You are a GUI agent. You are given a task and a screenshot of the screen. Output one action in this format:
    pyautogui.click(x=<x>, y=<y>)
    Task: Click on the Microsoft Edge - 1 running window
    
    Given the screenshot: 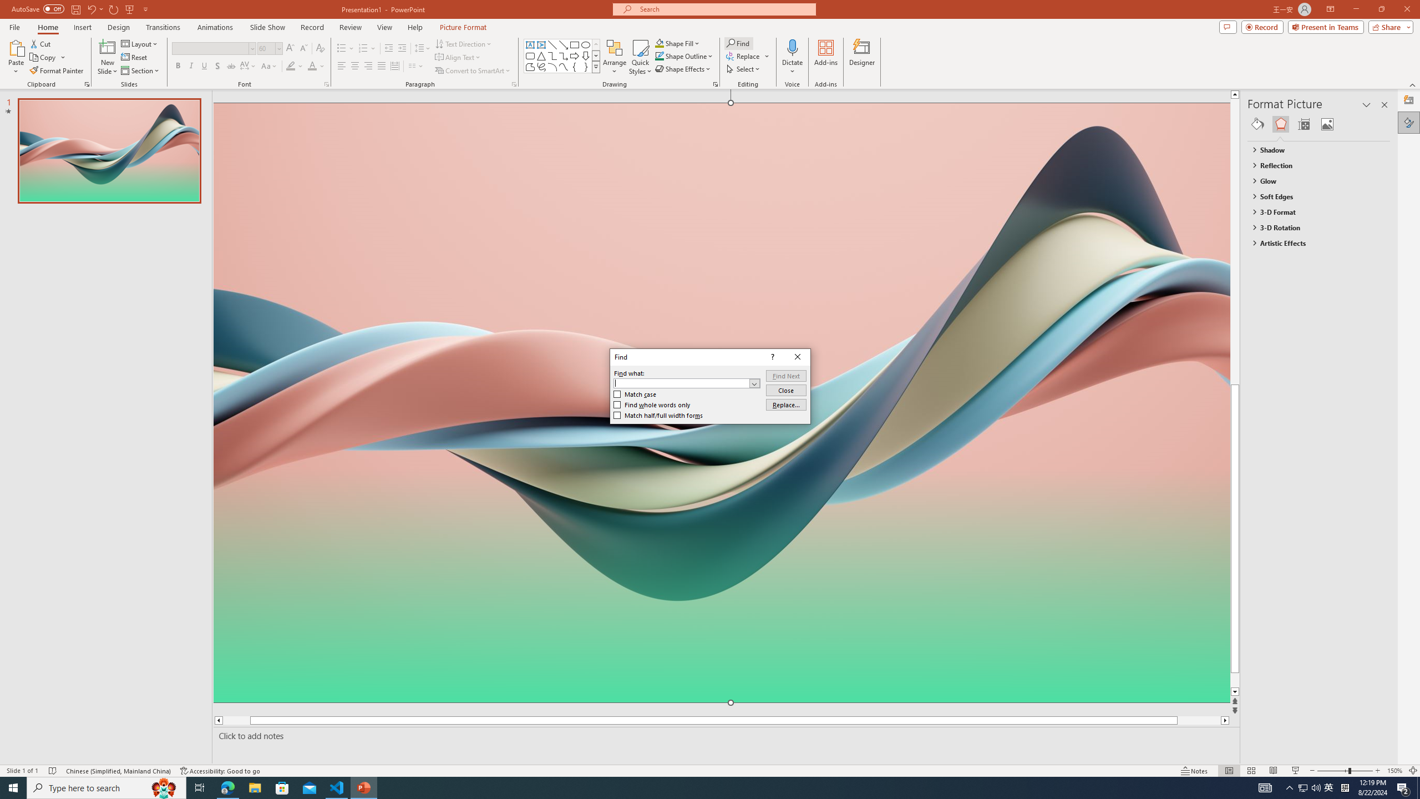 What is the action you would take?
    pyautogui.click(x=227, y=788)
    